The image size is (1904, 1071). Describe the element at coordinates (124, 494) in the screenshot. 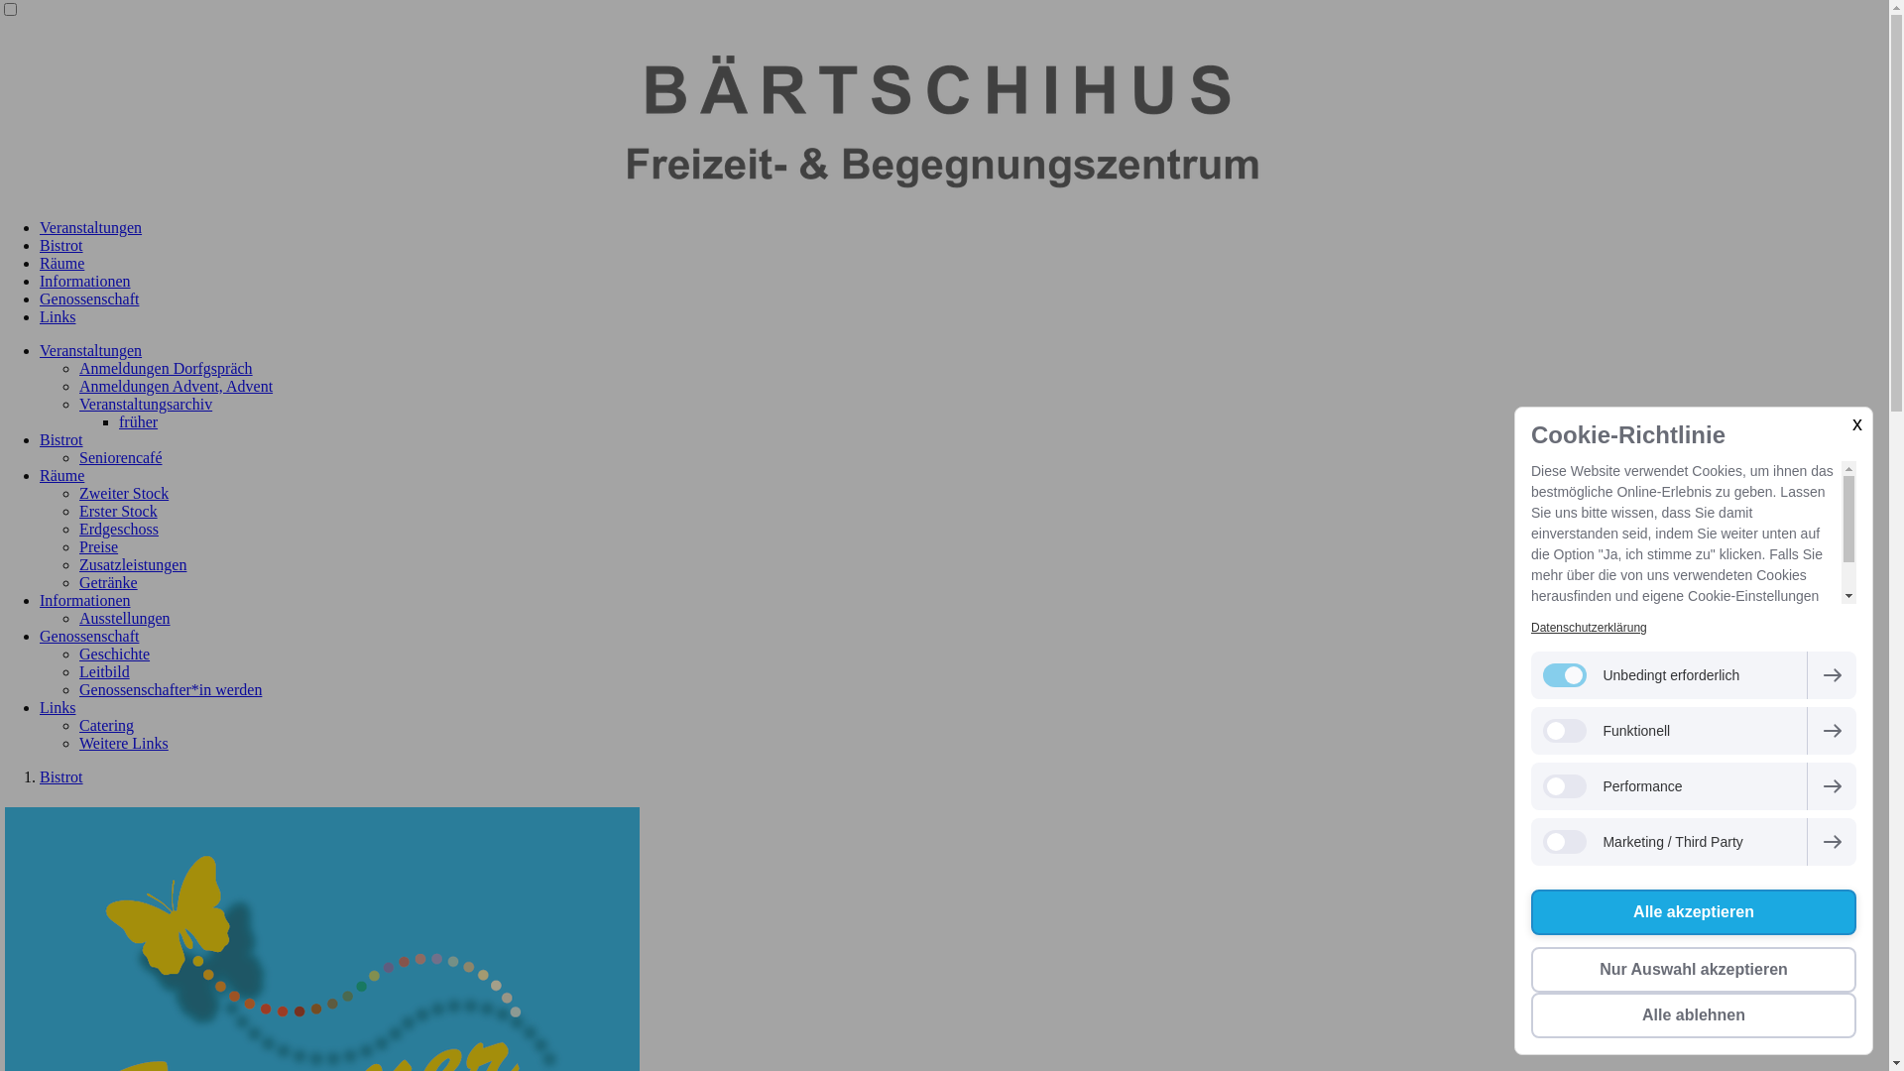

I see `Zweiter Stock` at that location.